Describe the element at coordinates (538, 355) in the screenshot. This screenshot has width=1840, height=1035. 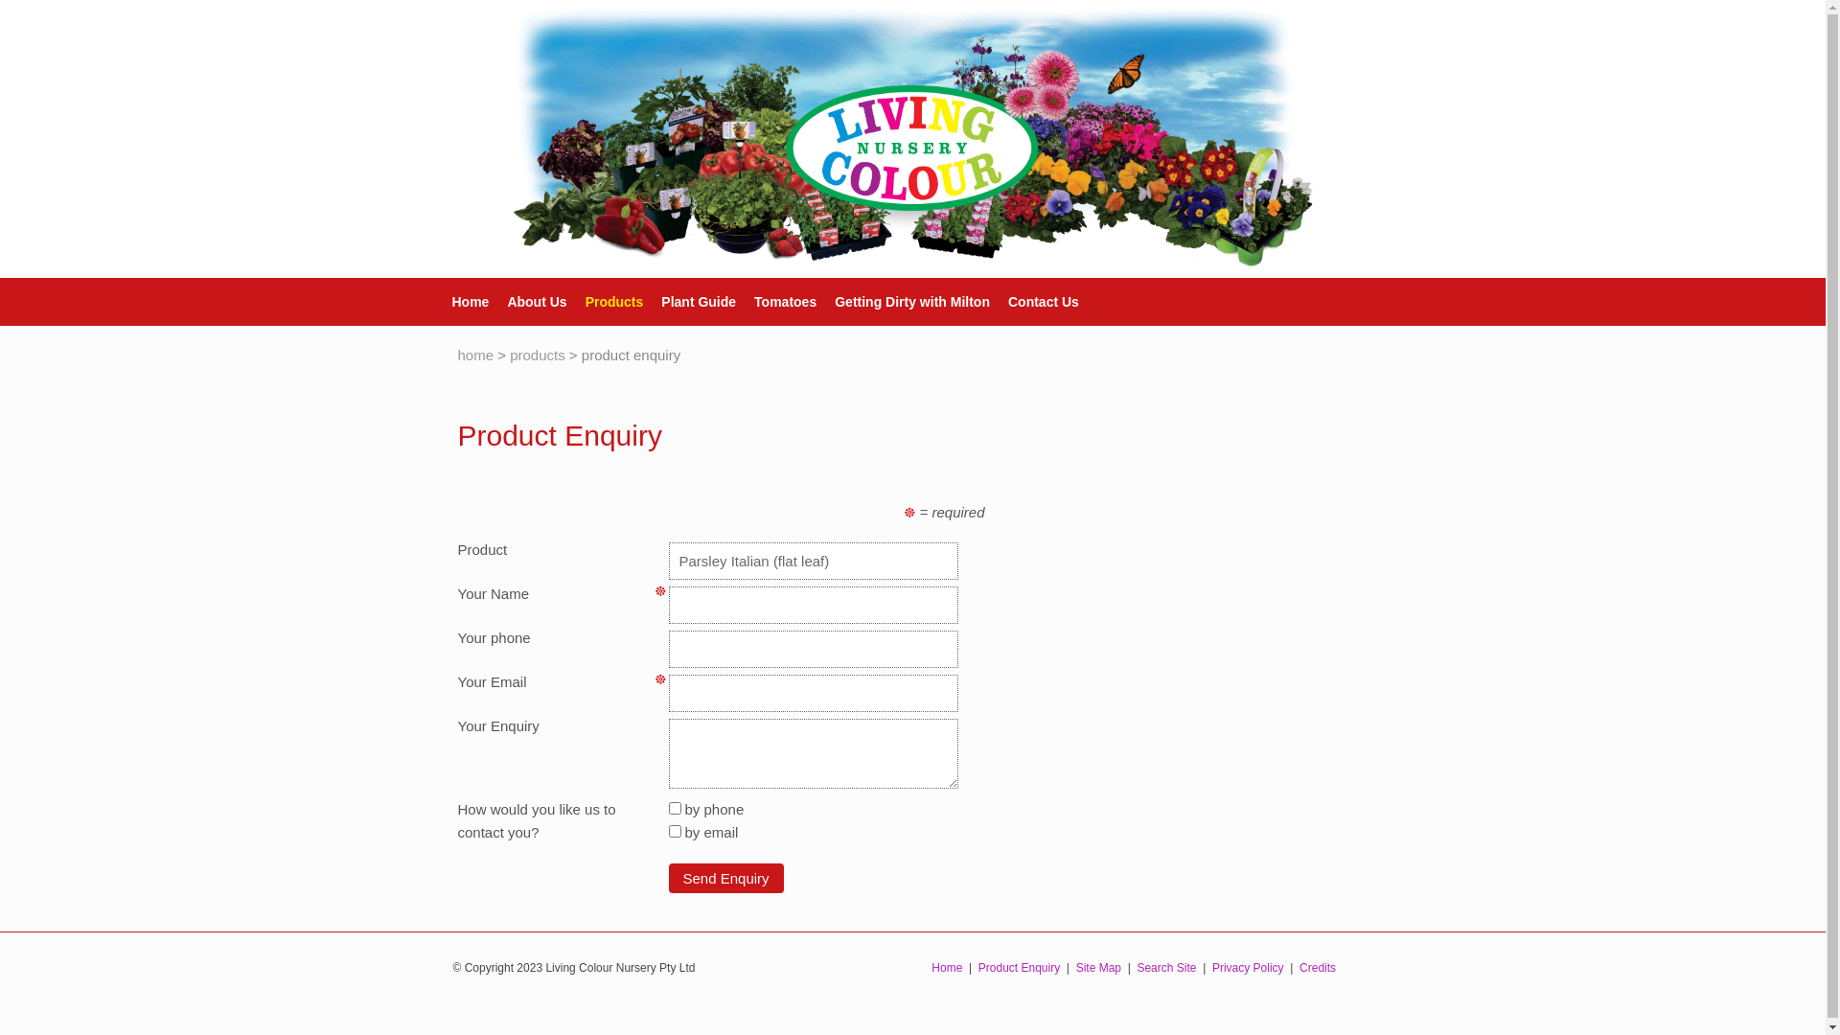
I see `products` at that location.